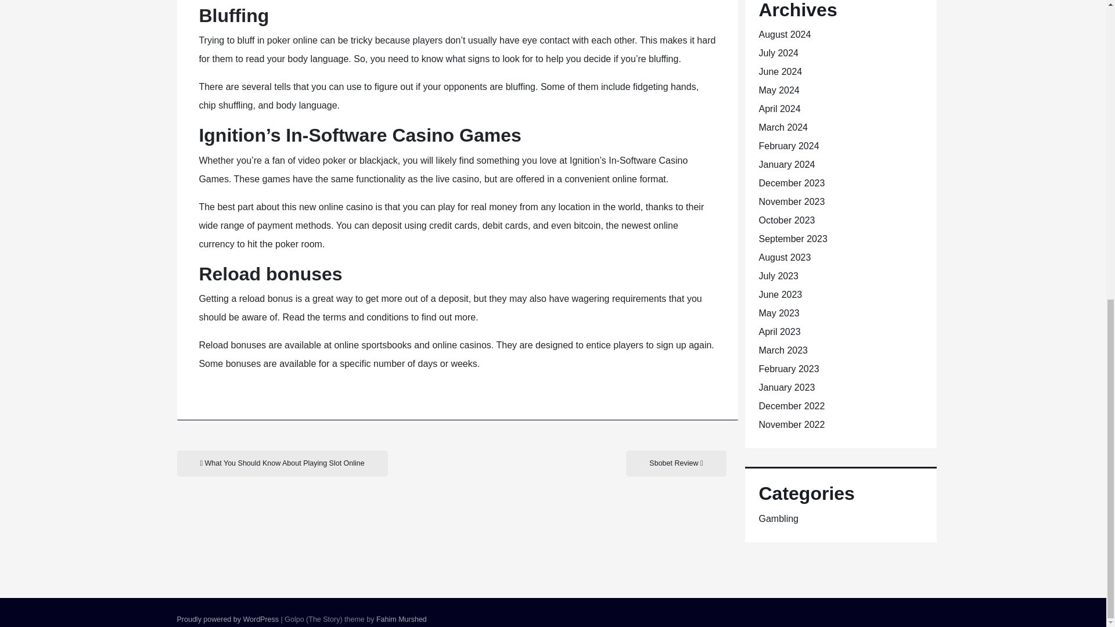 The image size is (1115, 627). What do you see at coordinates (792, 239) in the screenshot?
I see `September 2023` at bounding box center [792, 239].